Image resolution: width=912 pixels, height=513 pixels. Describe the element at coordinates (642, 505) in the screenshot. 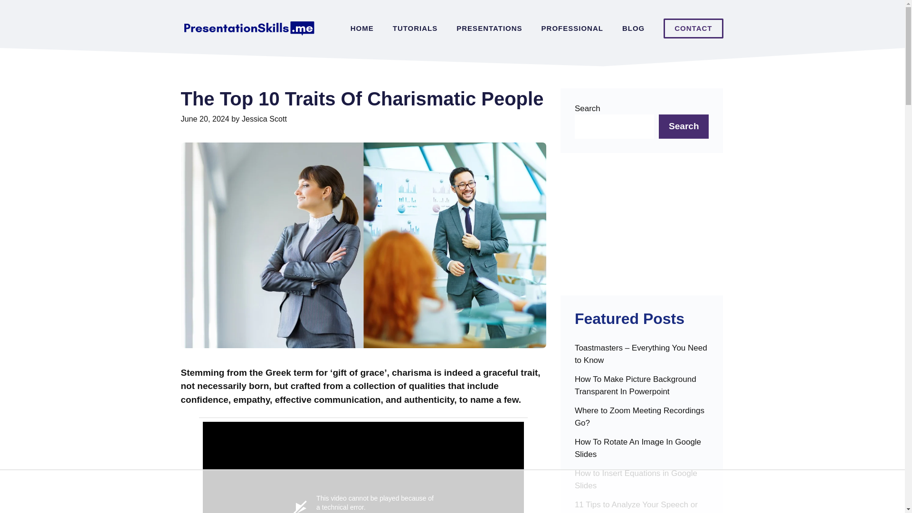

I see `11 Tips to Analyze Your Speech or Presentation` at that location.